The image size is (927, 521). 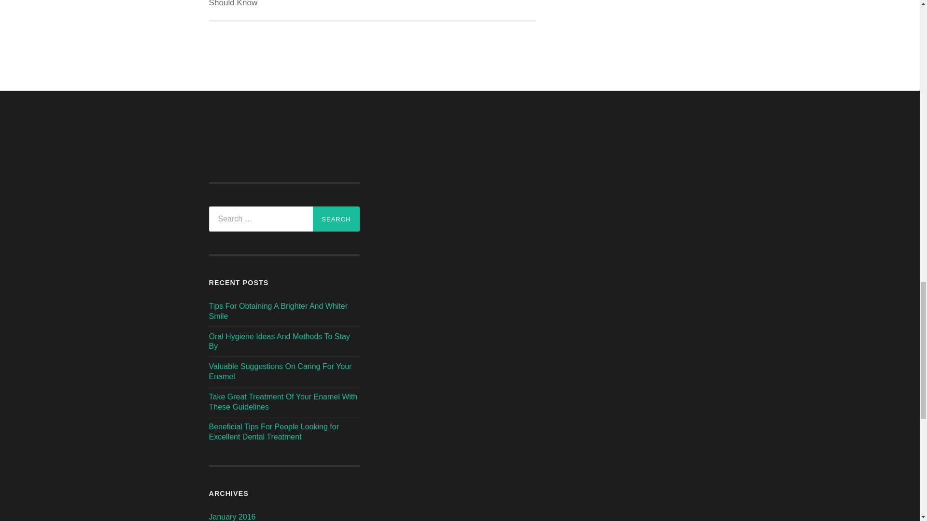 I want to click on January 2016, so click(x=232, y=517).